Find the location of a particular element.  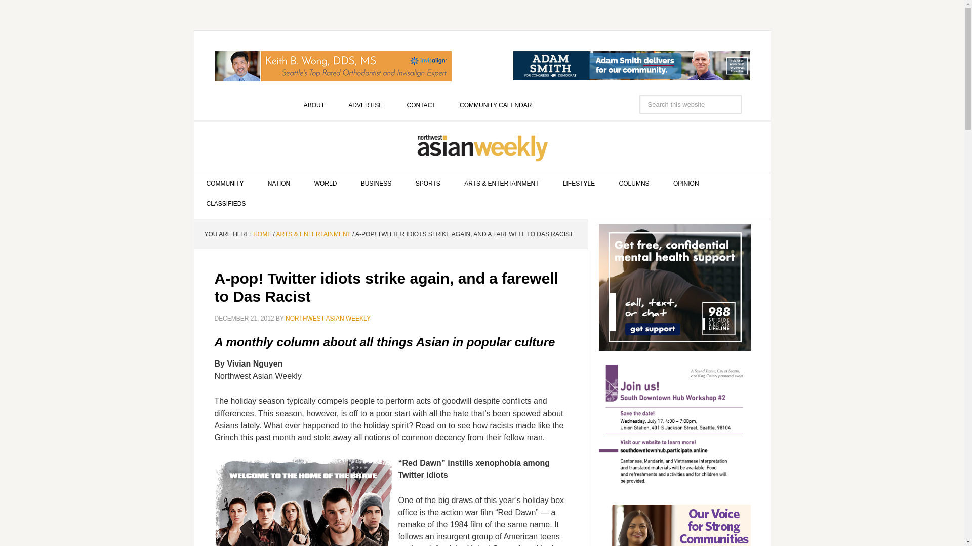

NATION is located at coordinates (278, 184).